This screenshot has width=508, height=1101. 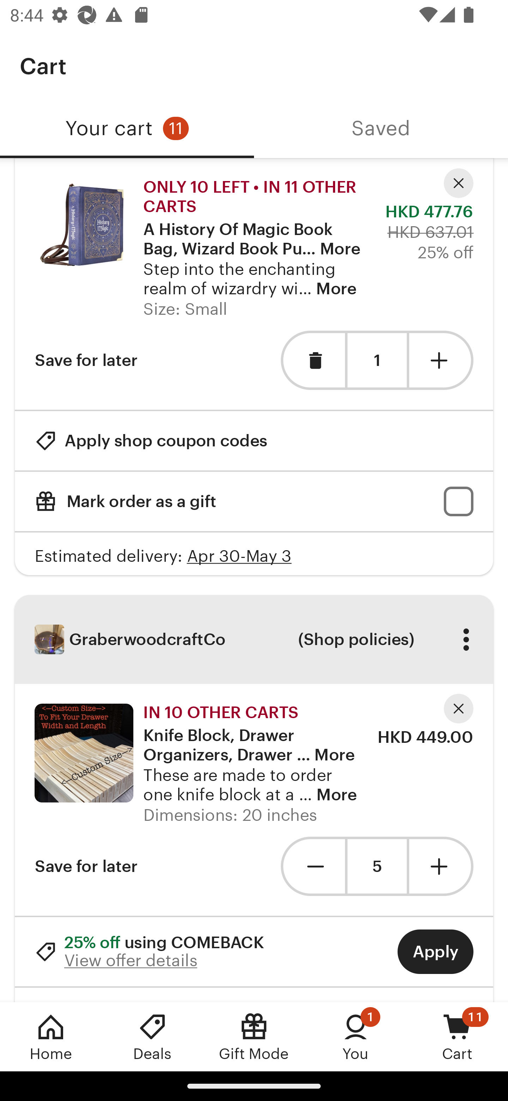 I want to click on Apply shop coupon codes, so click(x=151, y=440).